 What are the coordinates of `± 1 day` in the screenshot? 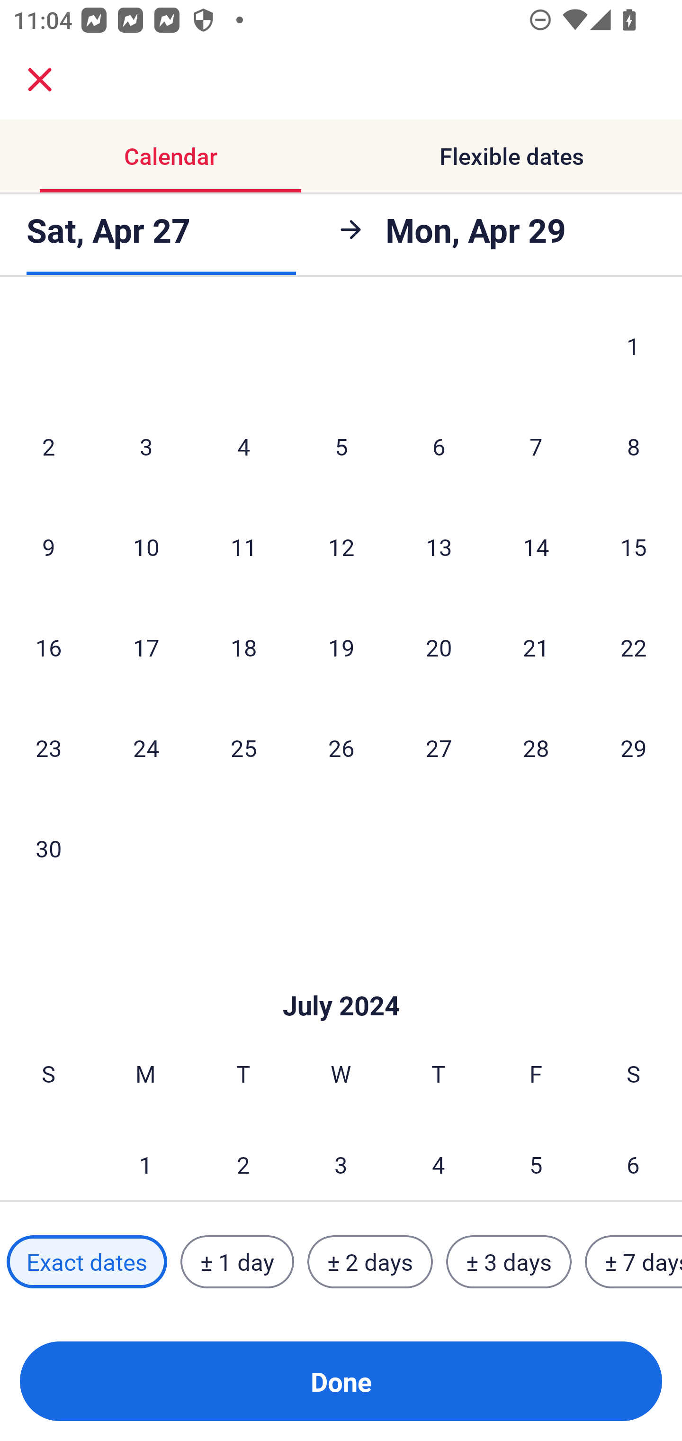 It's located at (237, 1261).